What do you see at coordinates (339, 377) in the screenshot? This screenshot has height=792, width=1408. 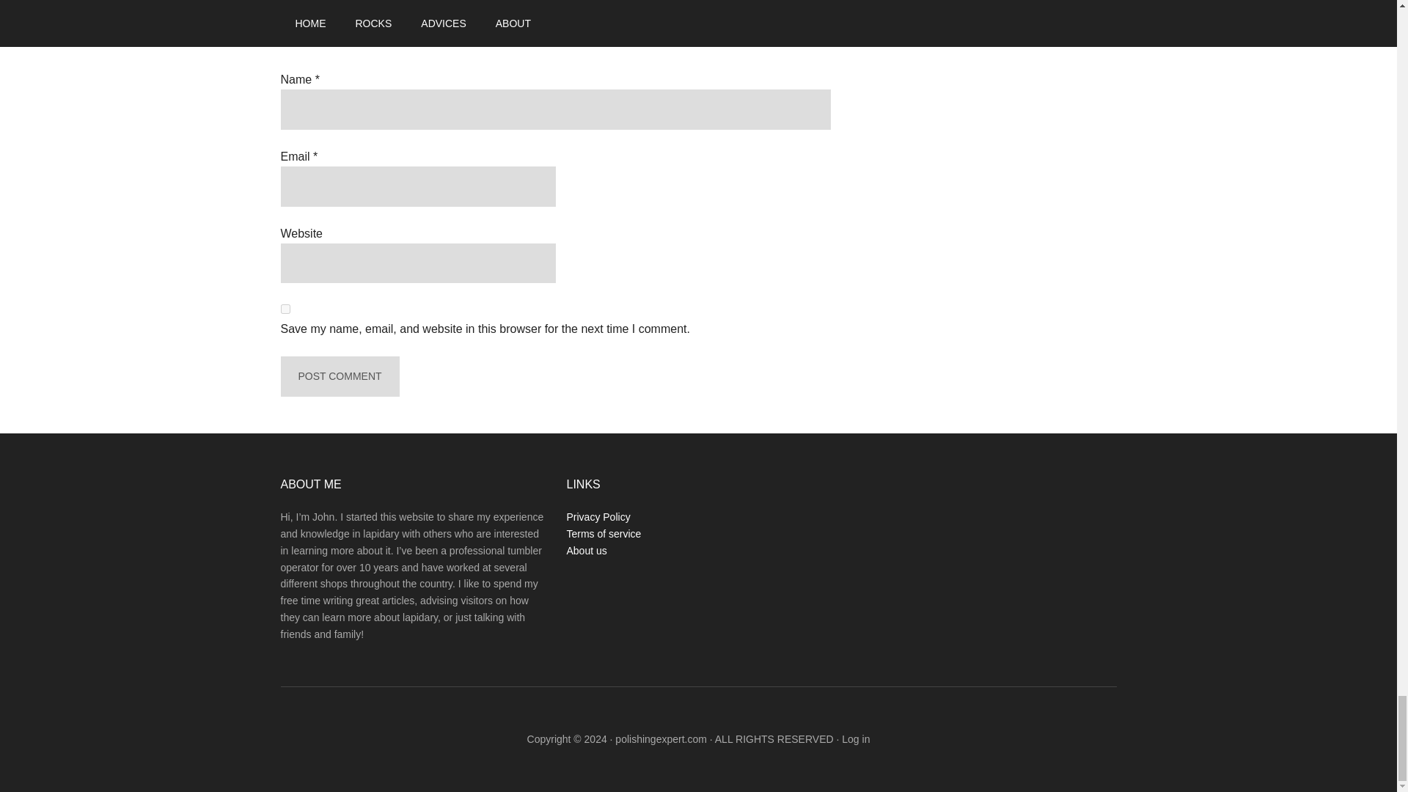 I see `Post Comment` at bounding box center [339, 377].